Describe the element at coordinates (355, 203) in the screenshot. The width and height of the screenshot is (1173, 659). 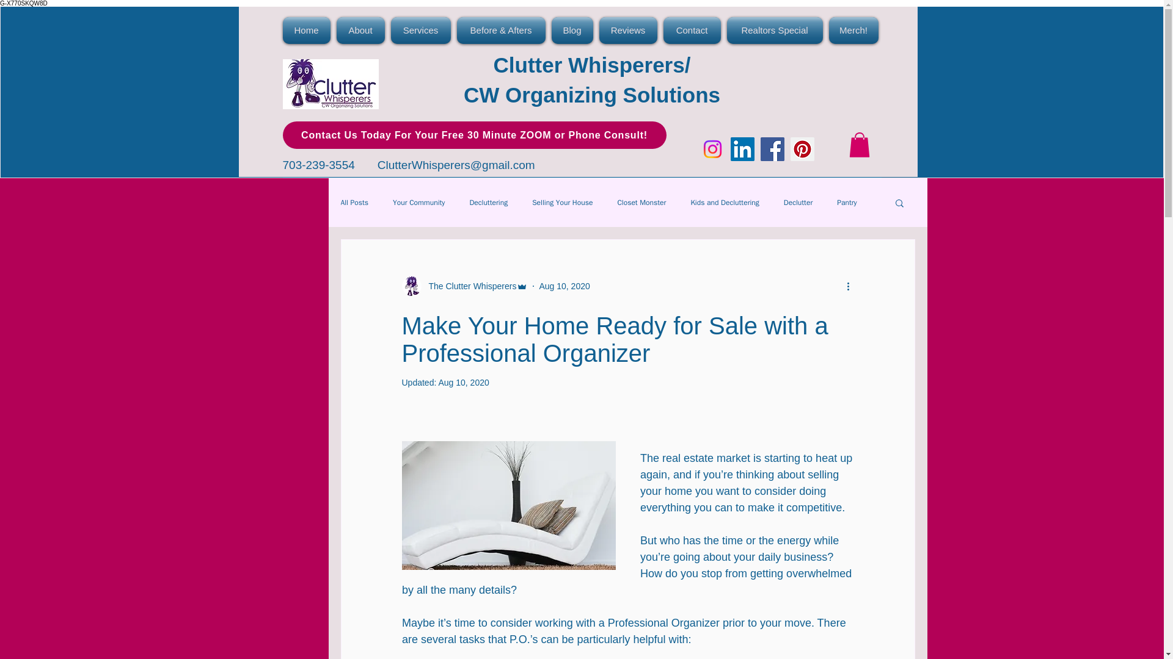
I see `All Posts` at that location.